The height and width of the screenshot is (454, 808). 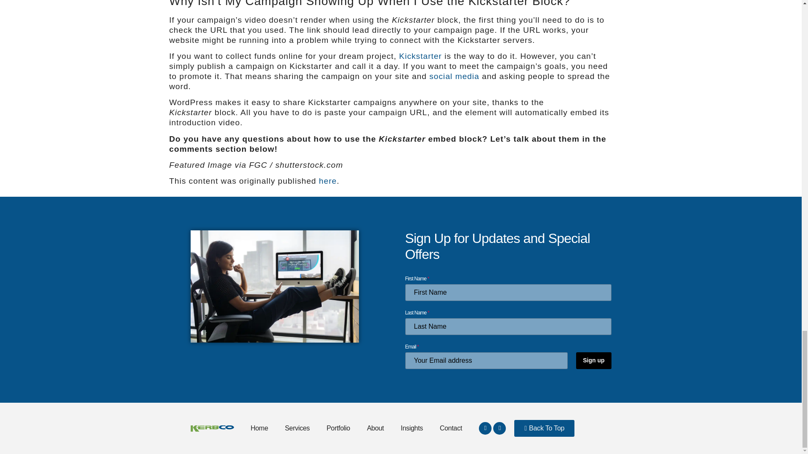 I want to click on Insights, so click(x=412, y=428).